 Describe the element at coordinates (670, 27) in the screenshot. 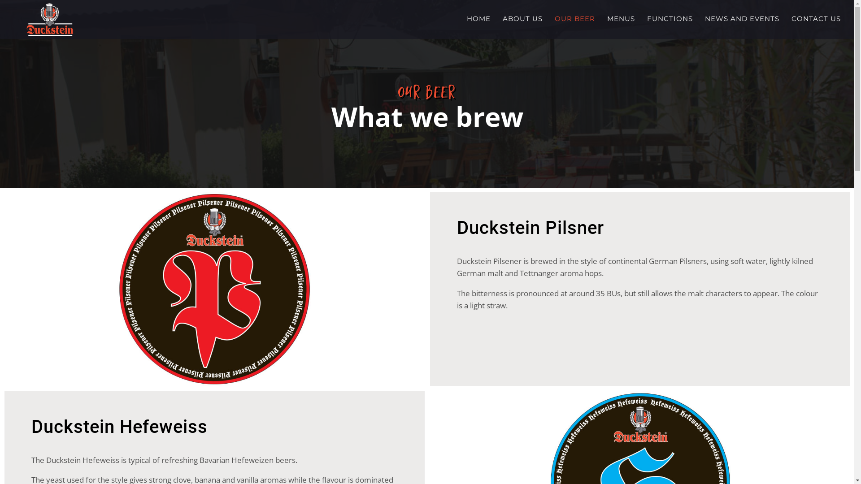

I see `FUNCTIONS` at that location.